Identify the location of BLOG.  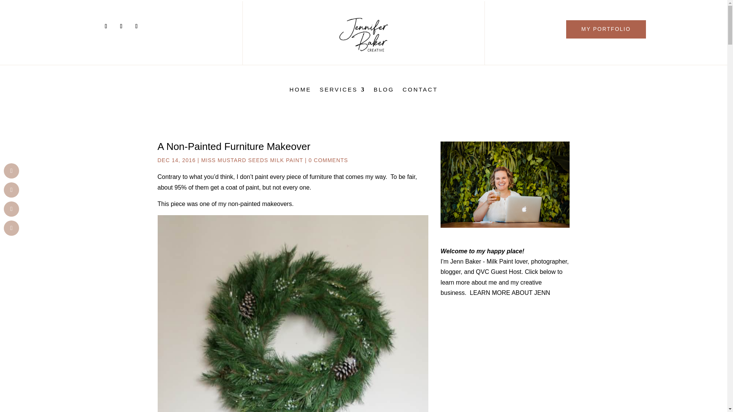
(384, 91).